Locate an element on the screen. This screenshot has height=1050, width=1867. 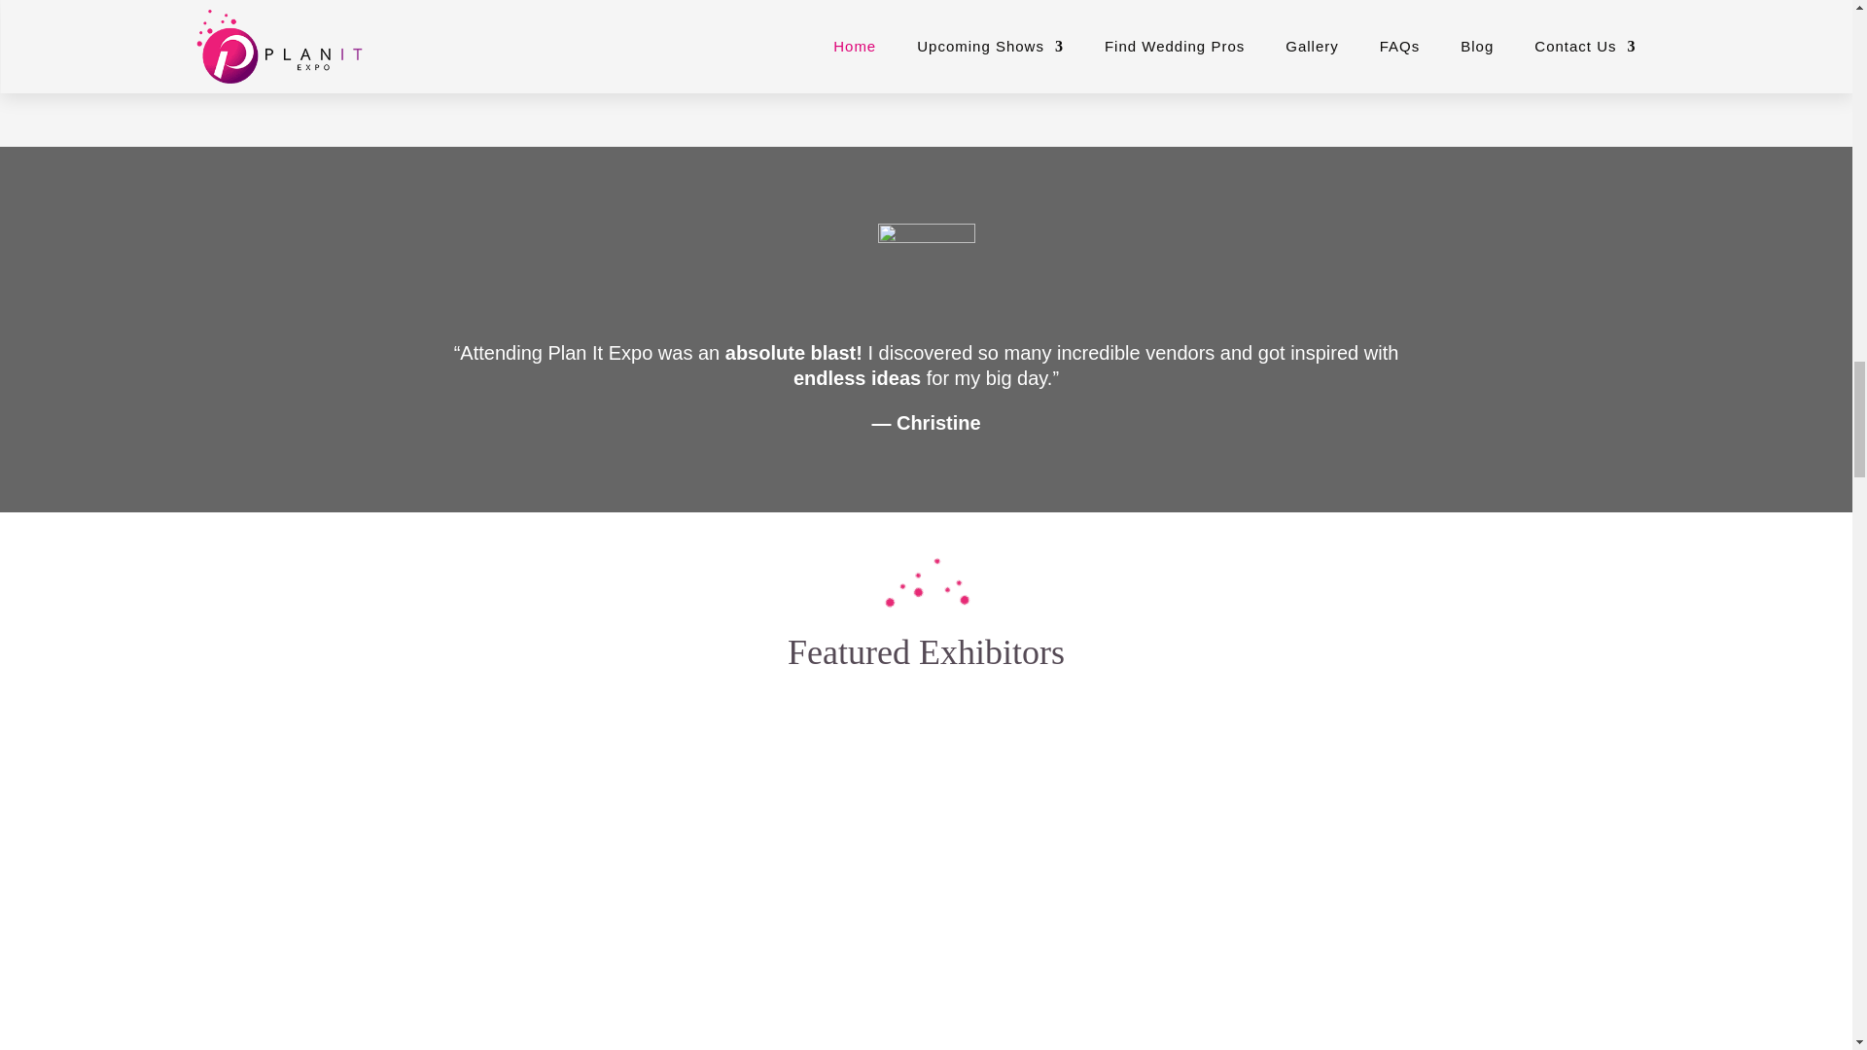
PIE-Dots-2 is located at coordinates (926, 581).